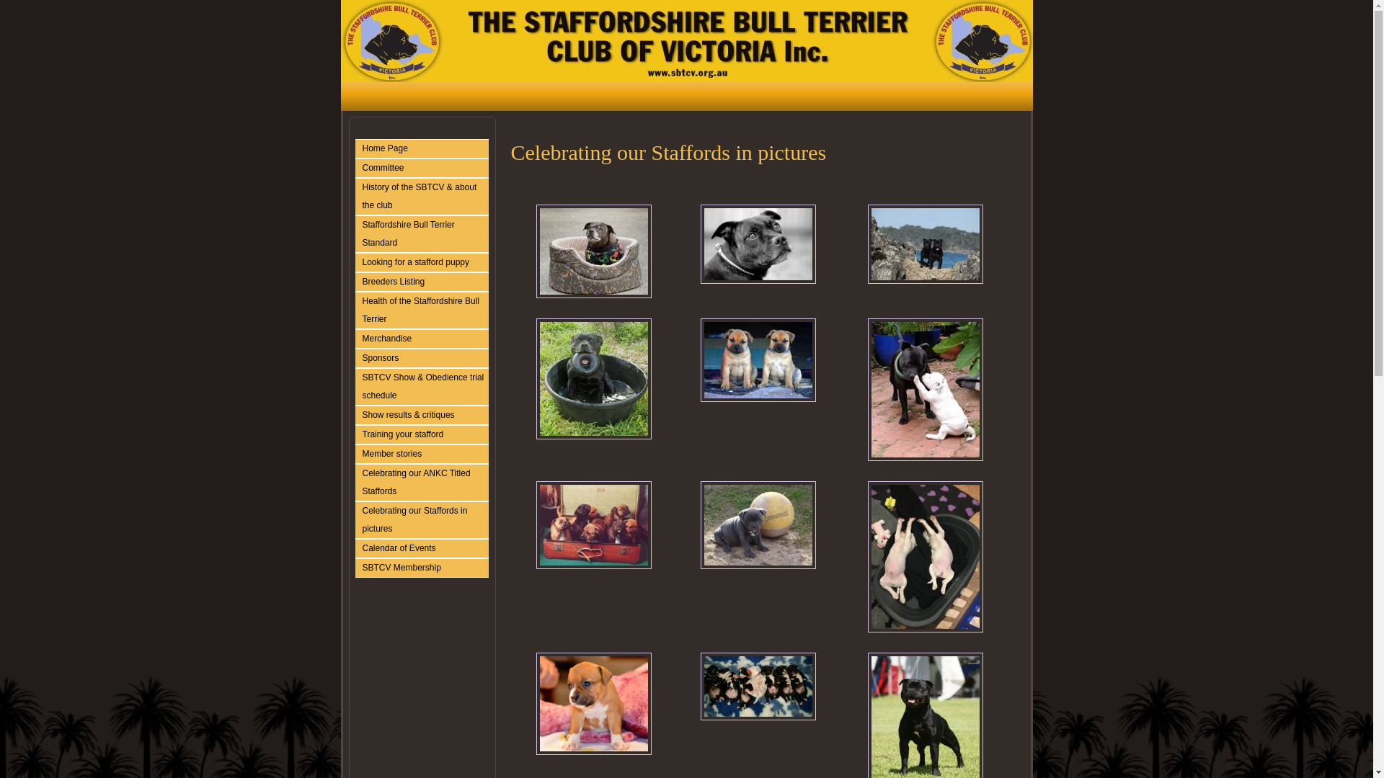  What do you see at coordinates (425, 483) in the screenshot?
I see `Celebrating our ANKC Titled Staffords` at bounding box center [425, 483].